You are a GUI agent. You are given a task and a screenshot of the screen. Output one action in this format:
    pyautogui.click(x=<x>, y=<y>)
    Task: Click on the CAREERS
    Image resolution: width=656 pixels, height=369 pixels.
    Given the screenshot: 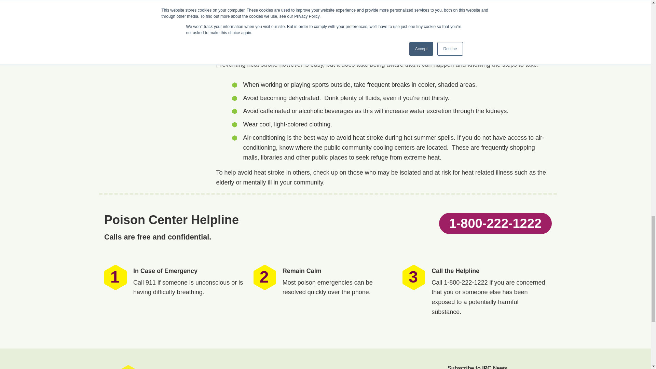 What is the action you would take?
    pyautogui.click(x=394, y=367)
    